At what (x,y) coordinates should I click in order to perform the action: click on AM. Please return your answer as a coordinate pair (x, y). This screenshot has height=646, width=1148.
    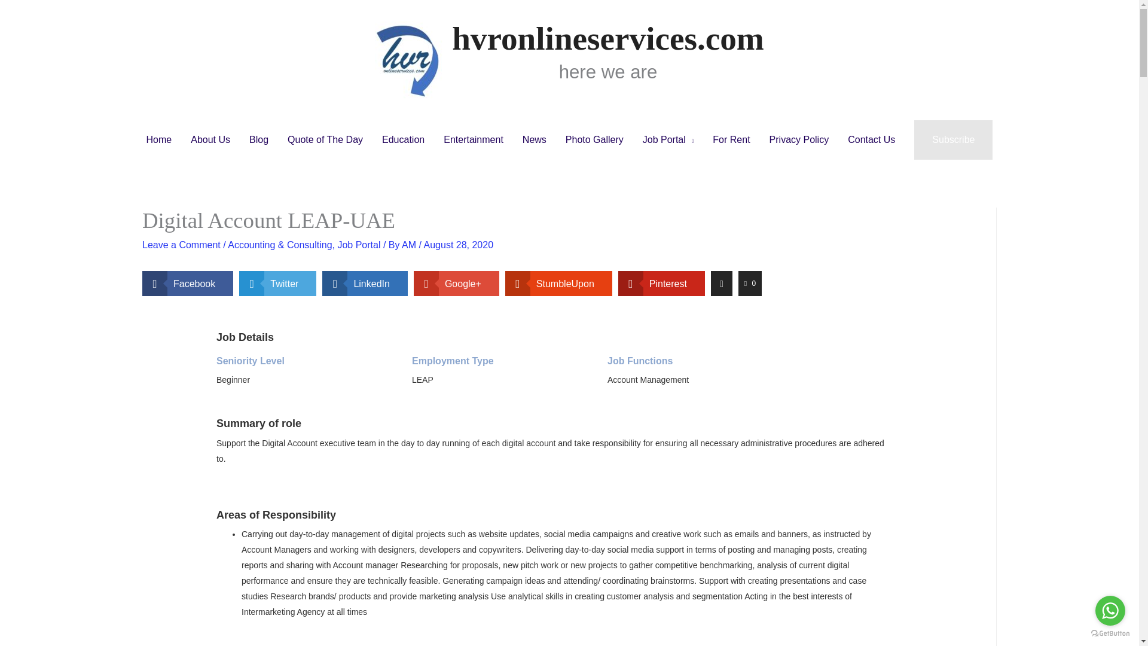
    Looking at the image, I should click on (410, 244).